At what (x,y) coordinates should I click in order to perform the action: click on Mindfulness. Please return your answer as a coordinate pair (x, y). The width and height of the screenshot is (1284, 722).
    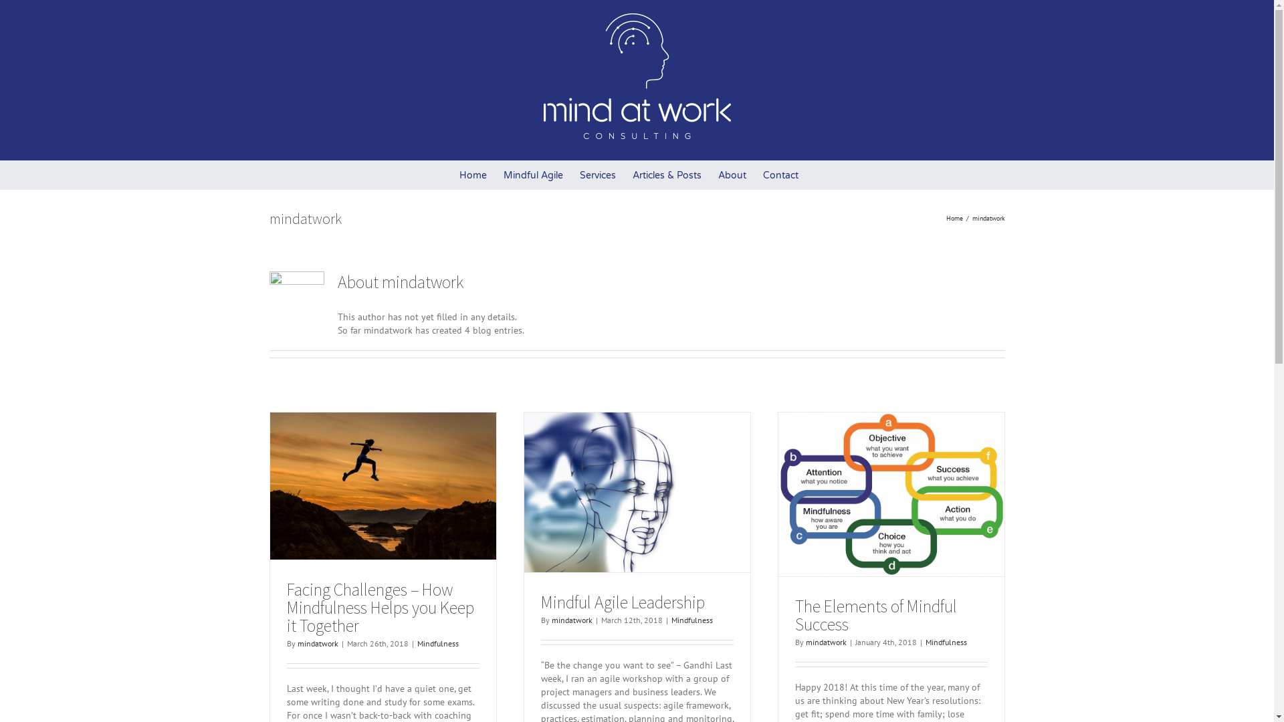
    Looking at the image, I should click on (438, 643).